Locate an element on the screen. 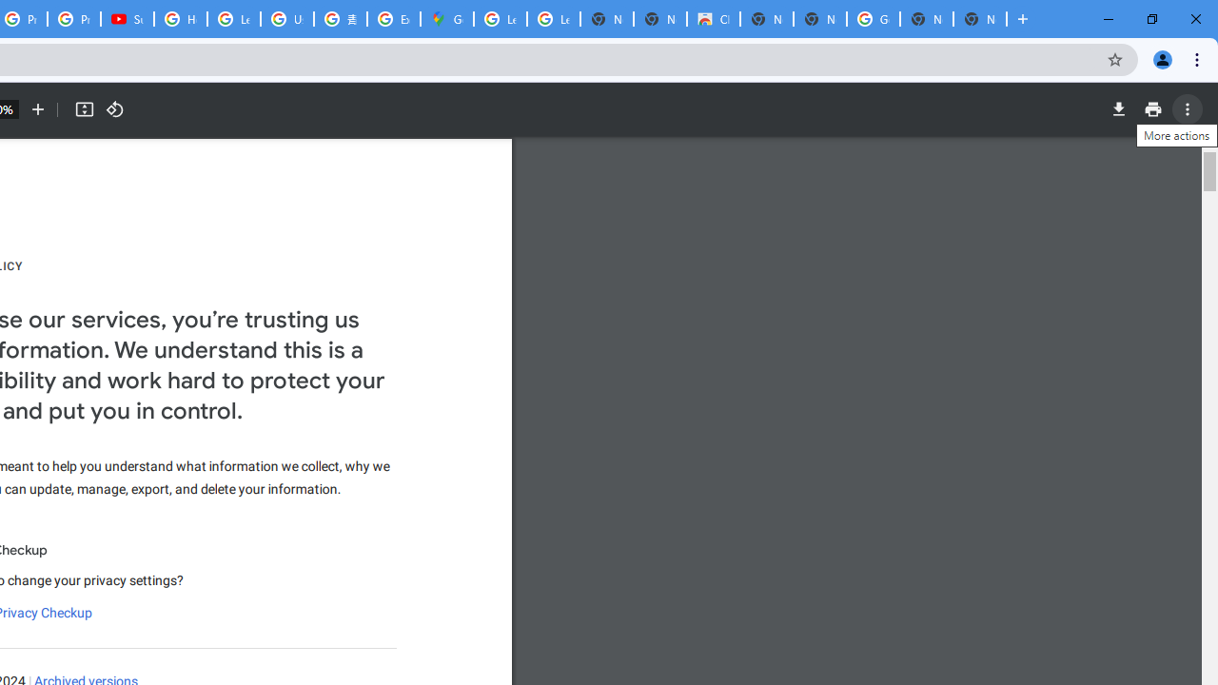 The image size is (1218, 685). Chrome Web Store is located at coordinates (714, 19).